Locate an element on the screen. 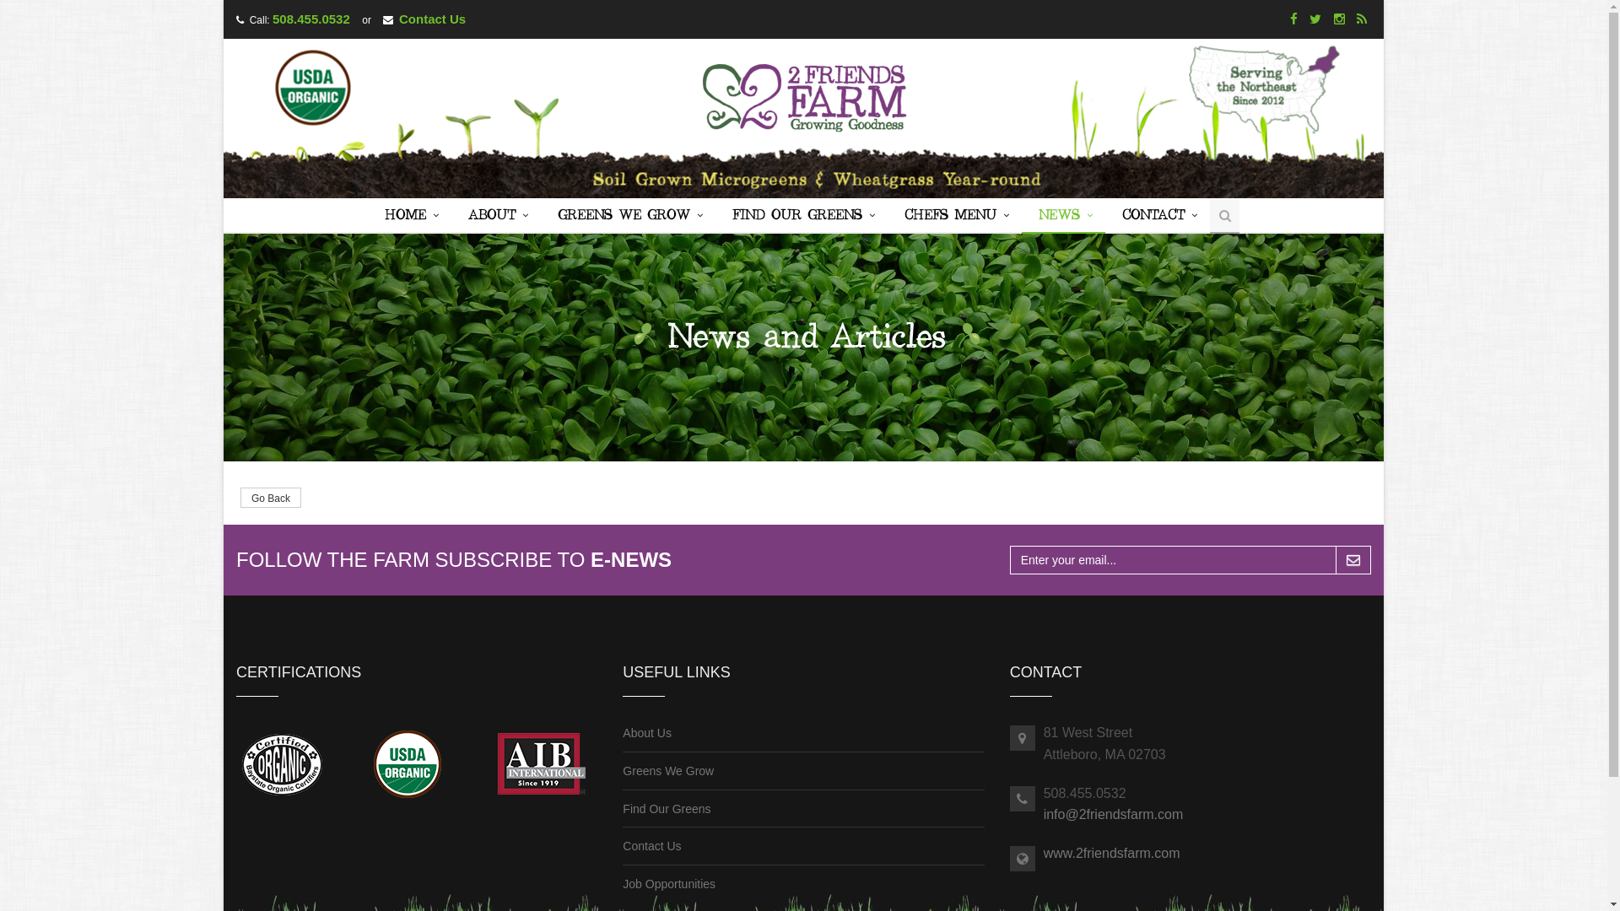 The image size is (1620, 911). CONTACT is located at coordinates (1158, 217).